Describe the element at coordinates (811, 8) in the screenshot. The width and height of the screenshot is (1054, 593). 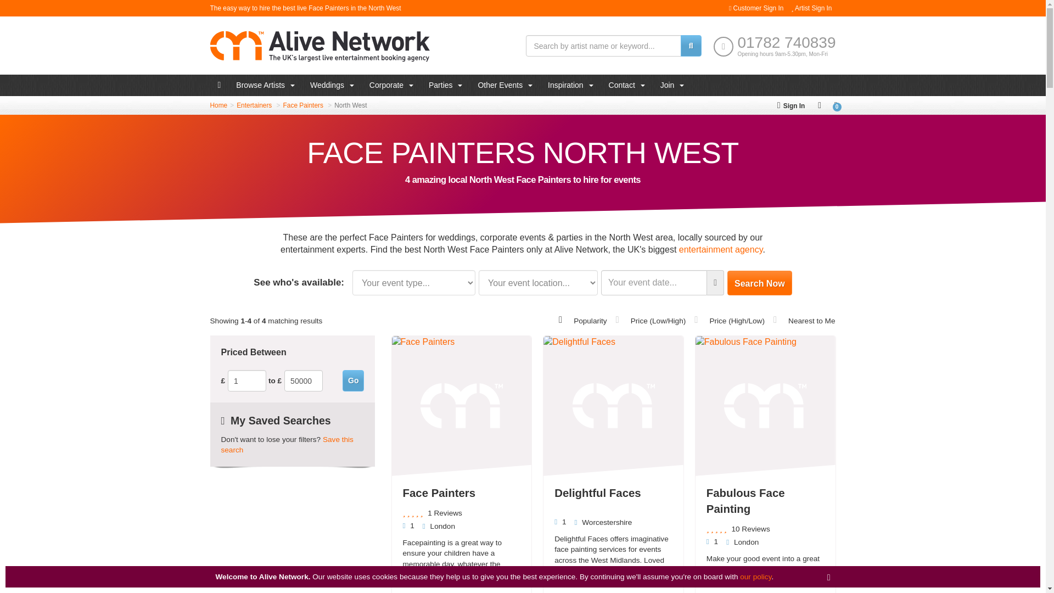
I see `Artist Sign In` at that location.